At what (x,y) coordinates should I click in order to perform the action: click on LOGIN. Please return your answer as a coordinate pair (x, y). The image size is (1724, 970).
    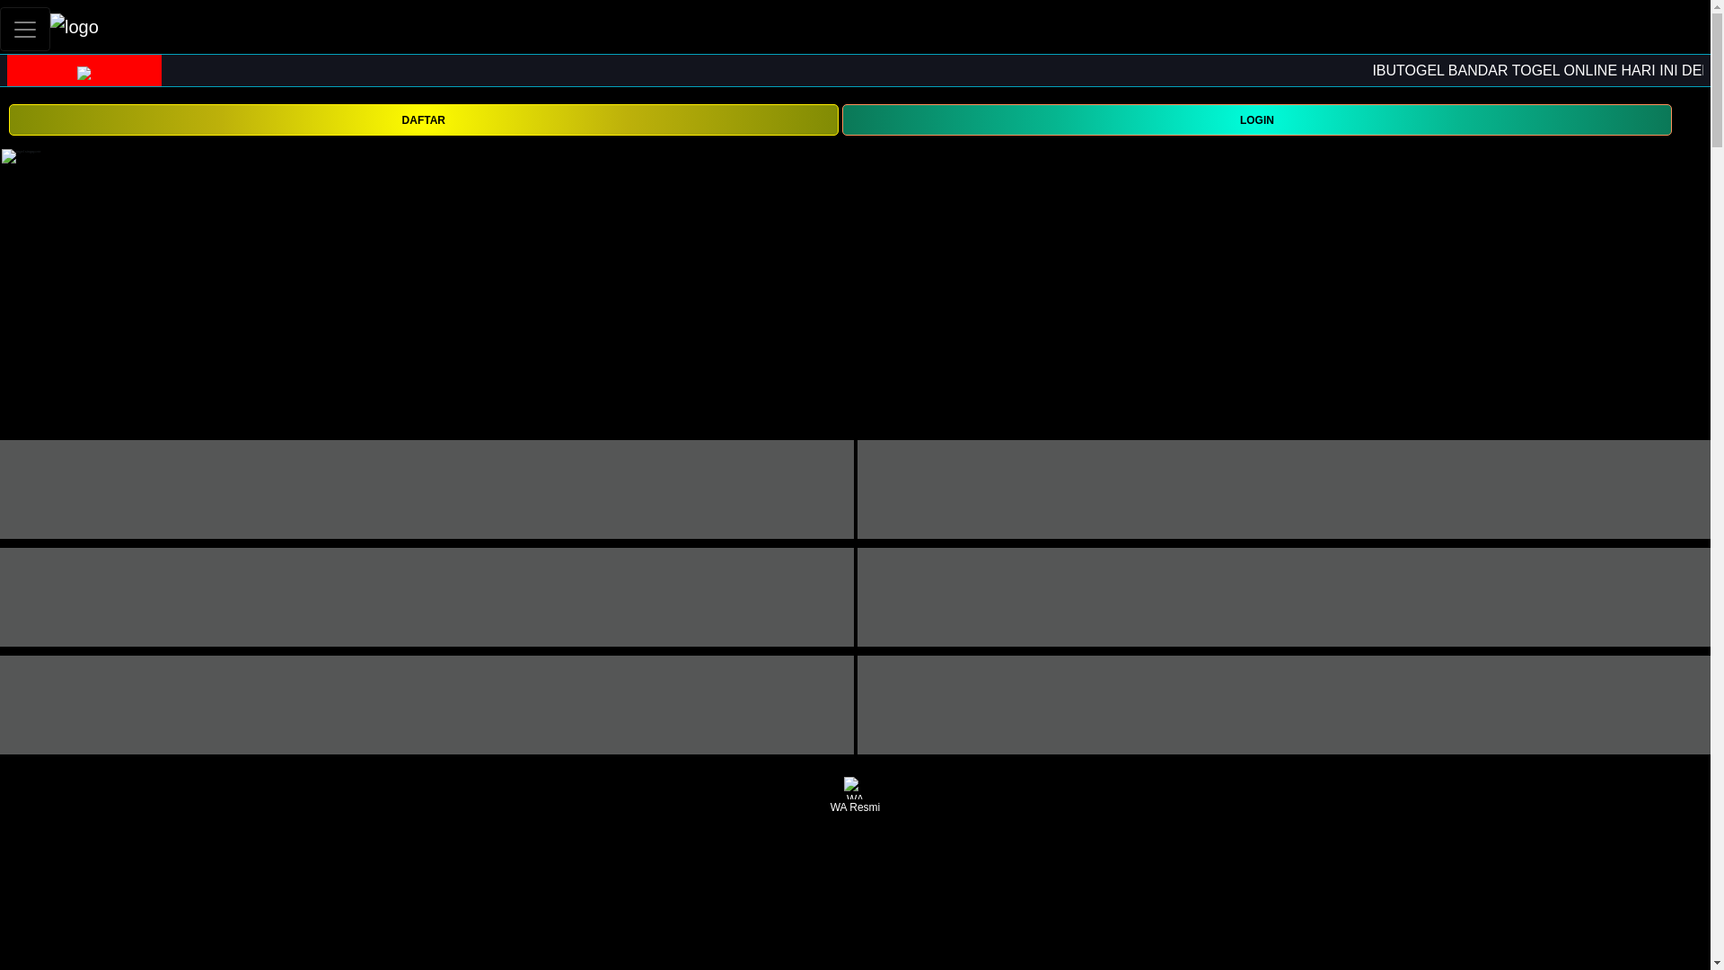
    Looking at the image, I should click on (1257, 119).